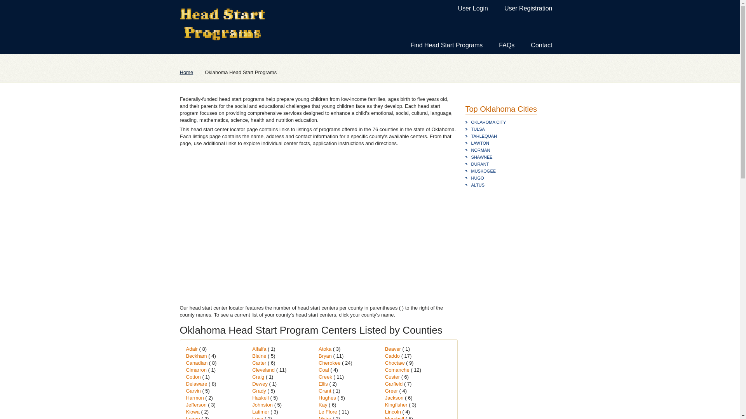 The height and width of the screenshot is (419, 746). I want to click on Beckham, so click(197, 356).